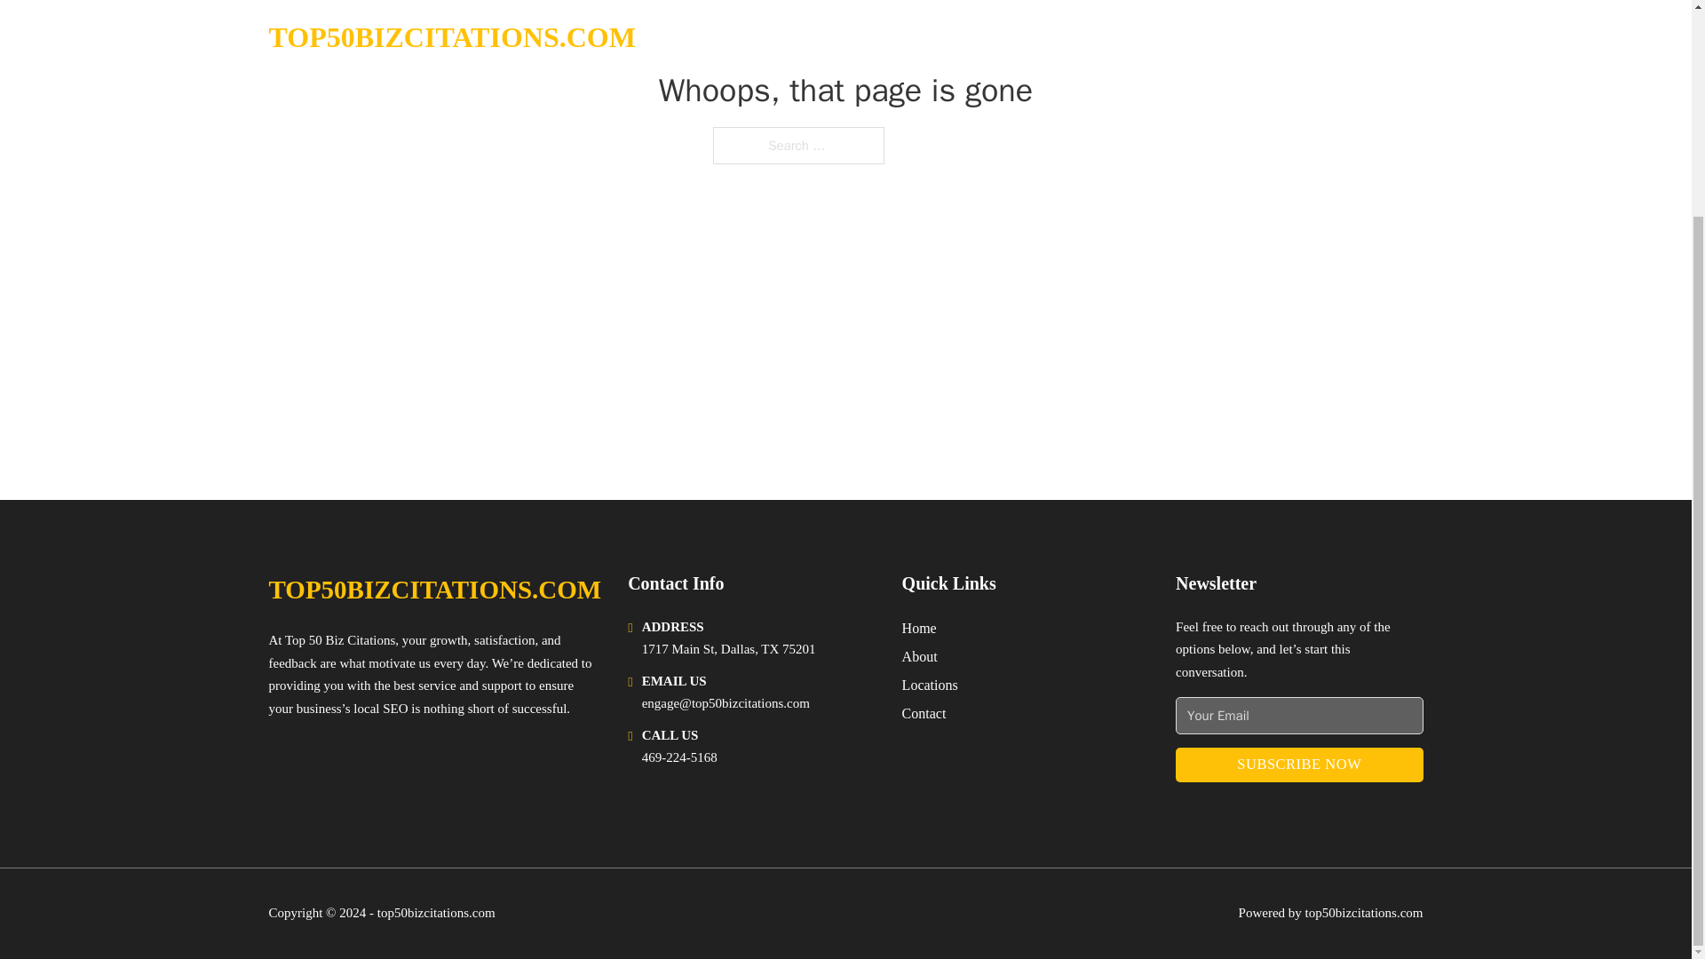 This screenshot has height=959, width=1705. What do you see at coordinates (920, 655) in the screenshot?
I see `About` at bounding box center [920, 655].